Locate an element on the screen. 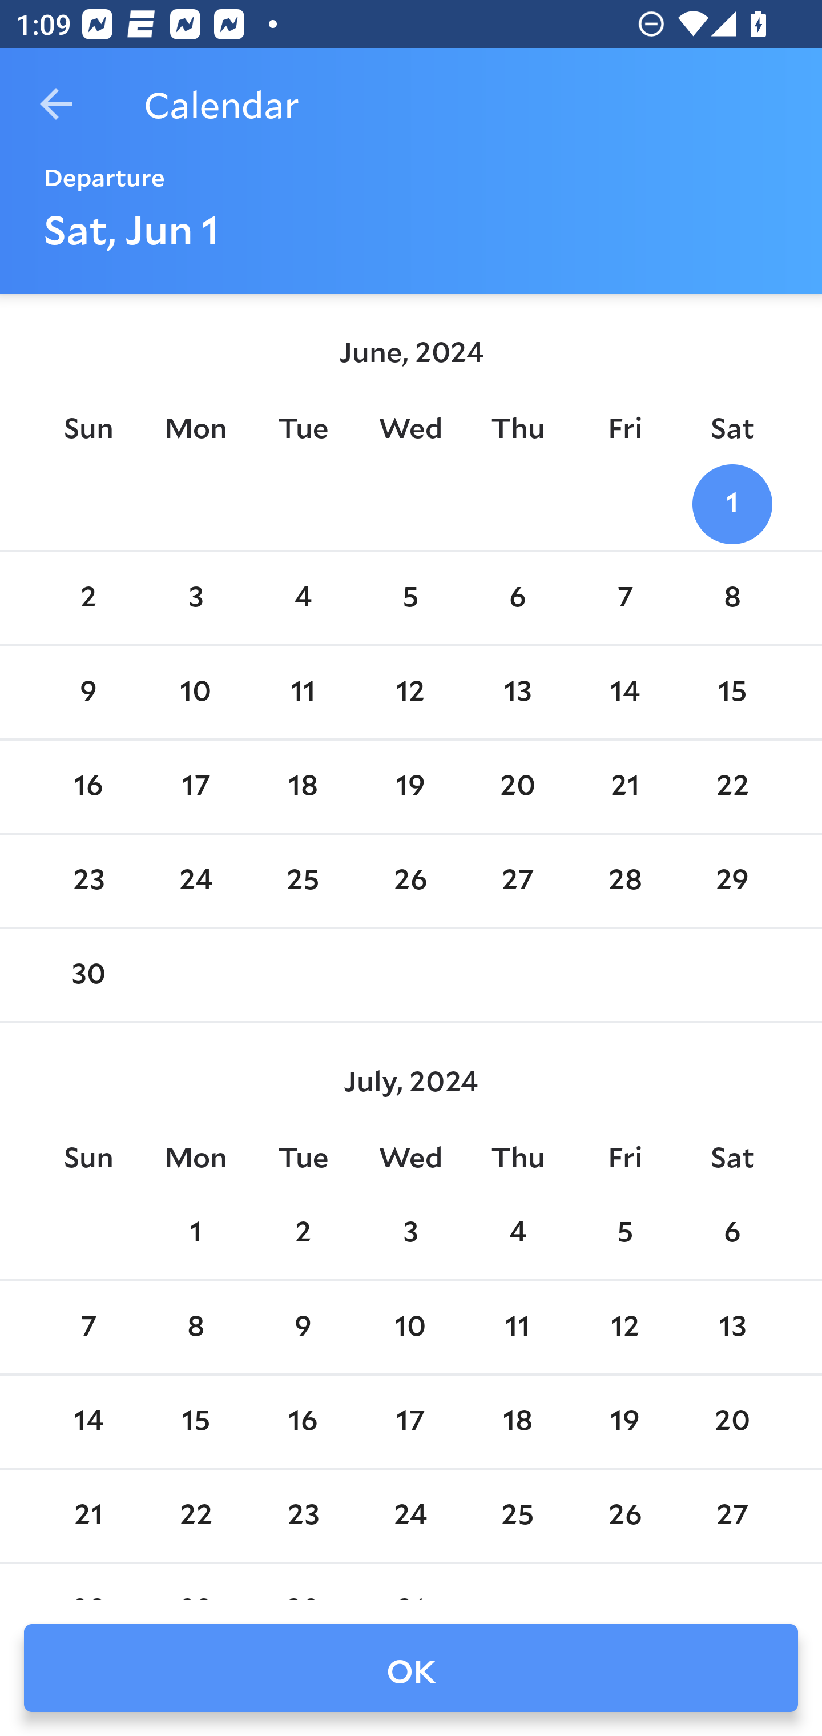  9 is located at coordinates (88, 692).